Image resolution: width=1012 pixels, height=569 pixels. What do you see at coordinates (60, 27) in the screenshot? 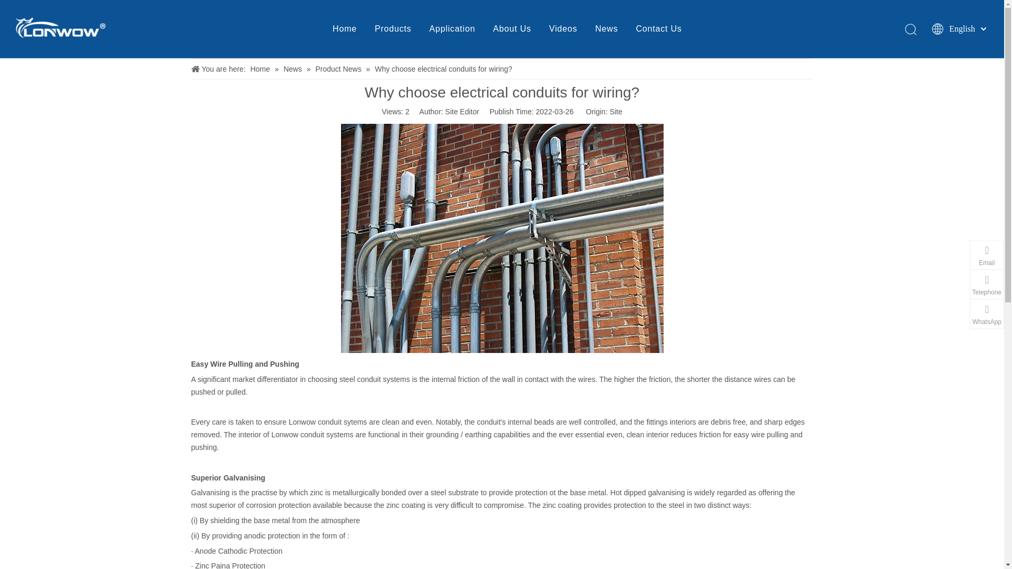
I see `weibiaoti` at bounding box center [60, 27].